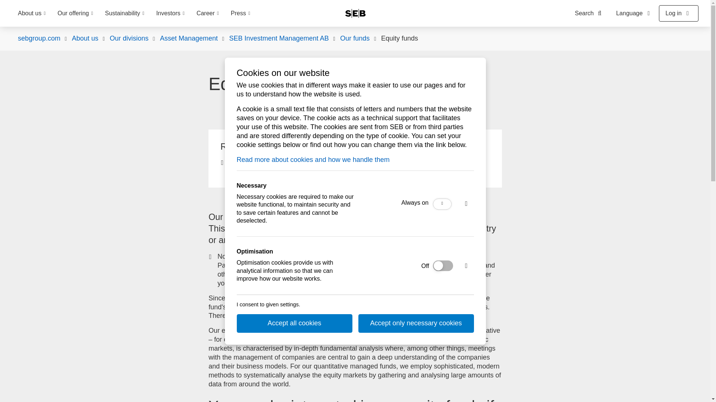 The height and width of the screenshot is (402, 716). What do you see at coordinates (85, 38) in the screenshot?
I see `About us` at bounding box center [85, 38].